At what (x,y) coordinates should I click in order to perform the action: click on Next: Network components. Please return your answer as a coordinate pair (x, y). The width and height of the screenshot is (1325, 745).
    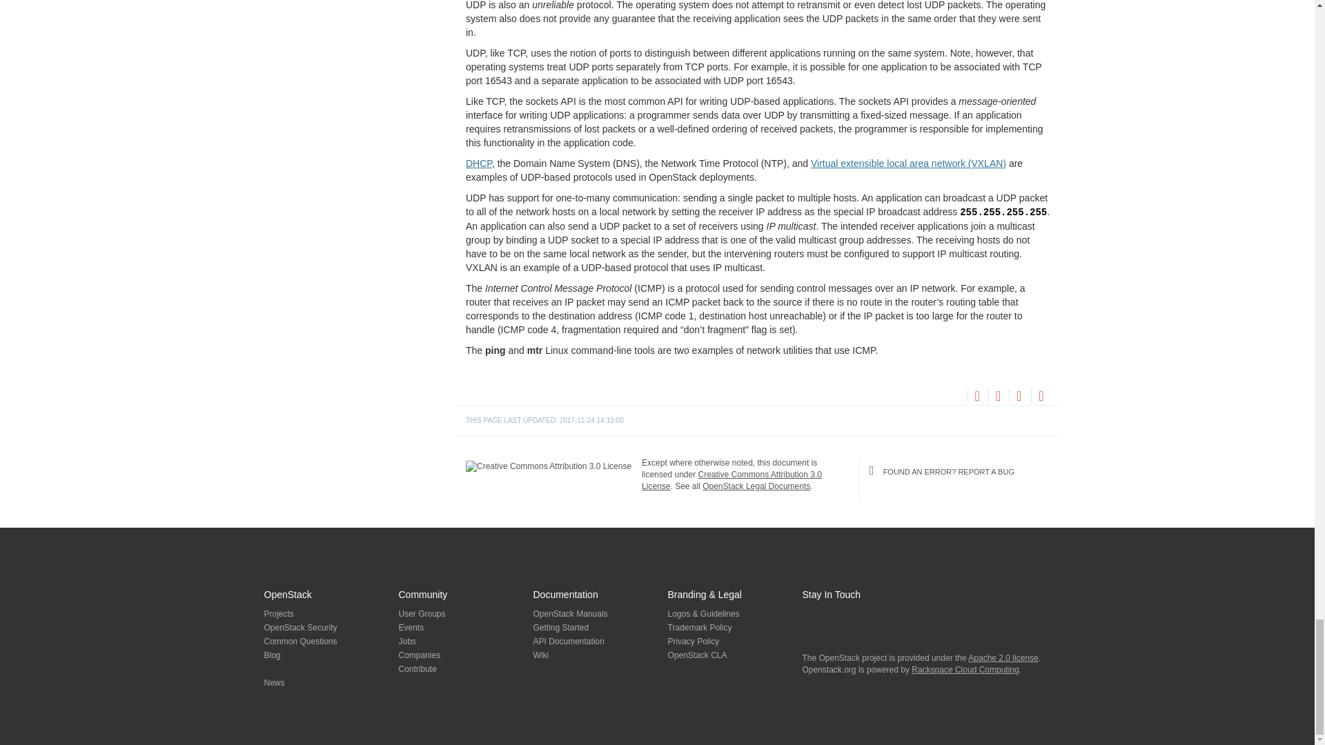
    Looking at the image, I should click on (997, 396).